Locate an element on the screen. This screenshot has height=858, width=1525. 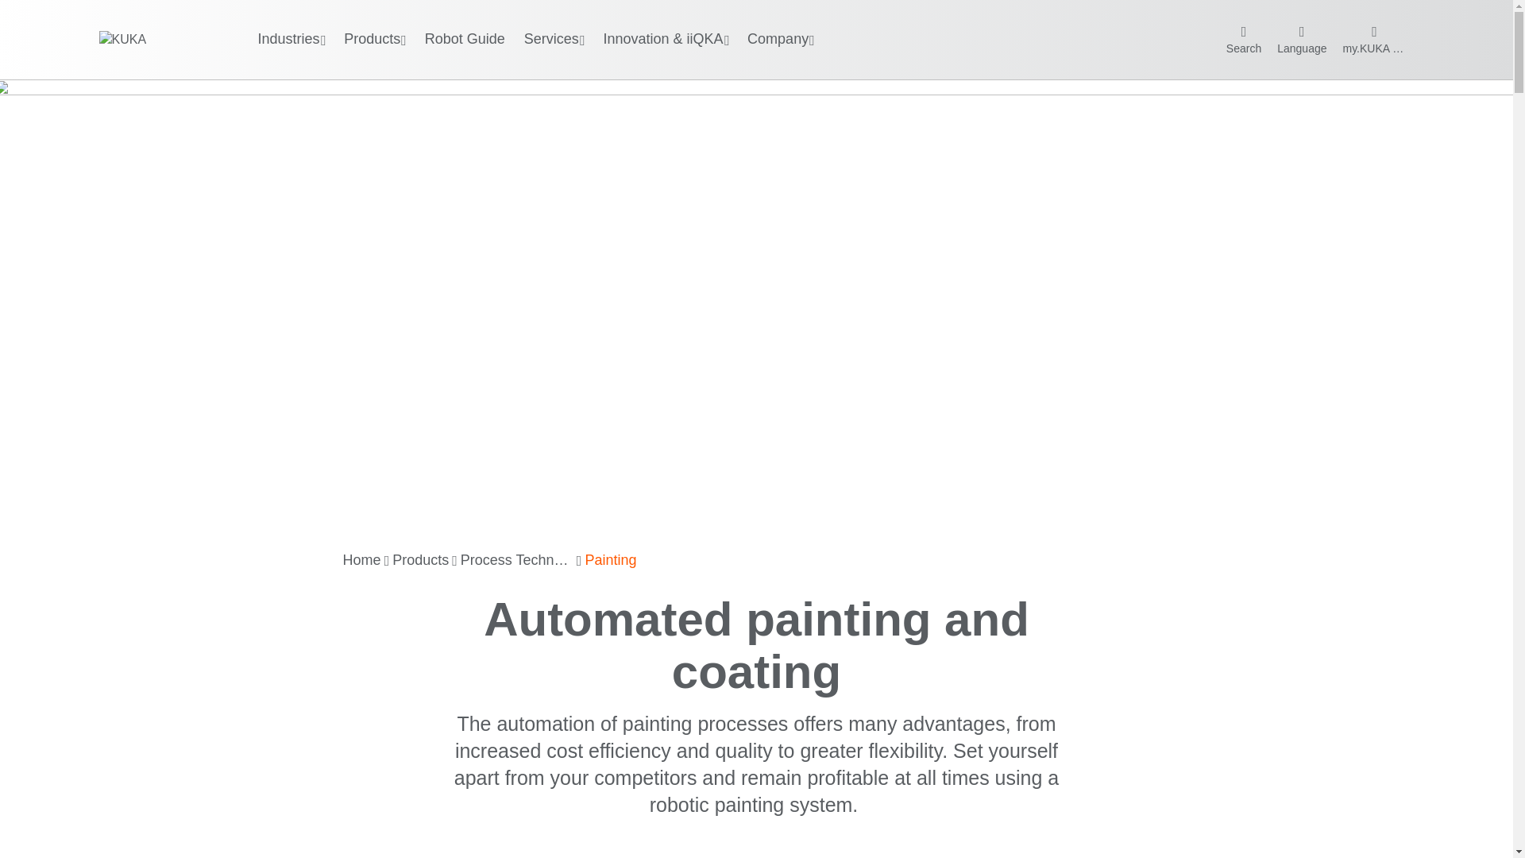
Home is located at coordinates (362, 561).